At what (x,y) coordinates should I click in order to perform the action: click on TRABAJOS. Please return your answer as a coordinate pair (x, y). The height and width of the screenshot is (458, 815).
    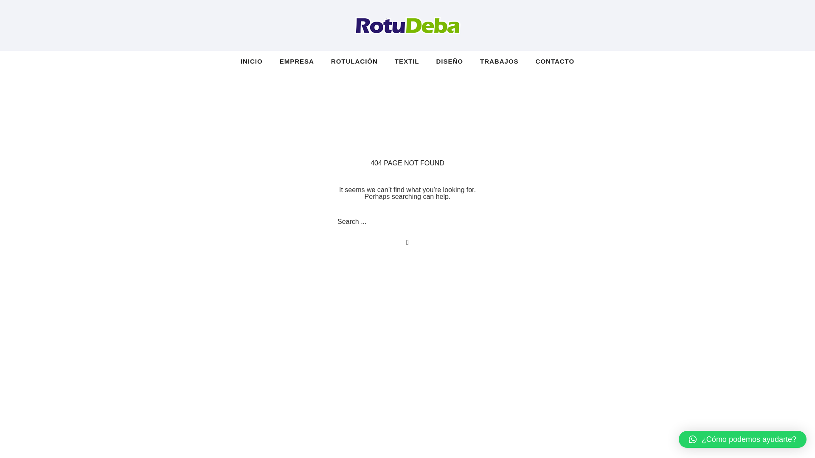
    Looking at the image, I should click on (499, 61).